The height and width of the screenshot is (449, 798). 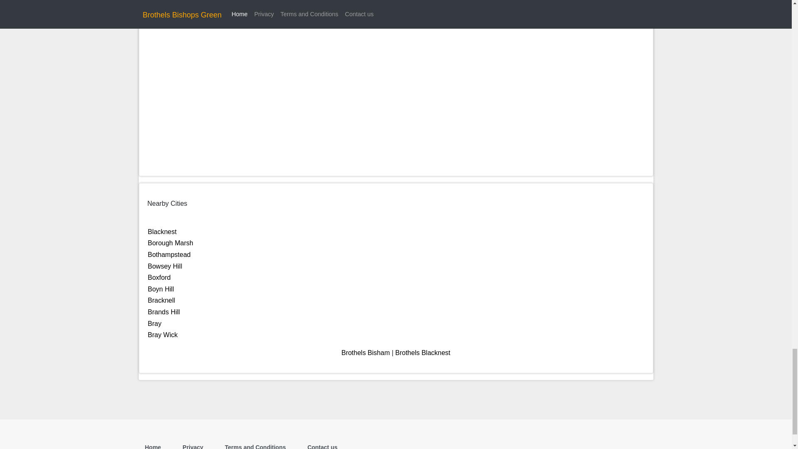 What do you see at coordinates (169, 254) in the screenshot?
I see `Bothampstead` at bounding box center [169, 254].